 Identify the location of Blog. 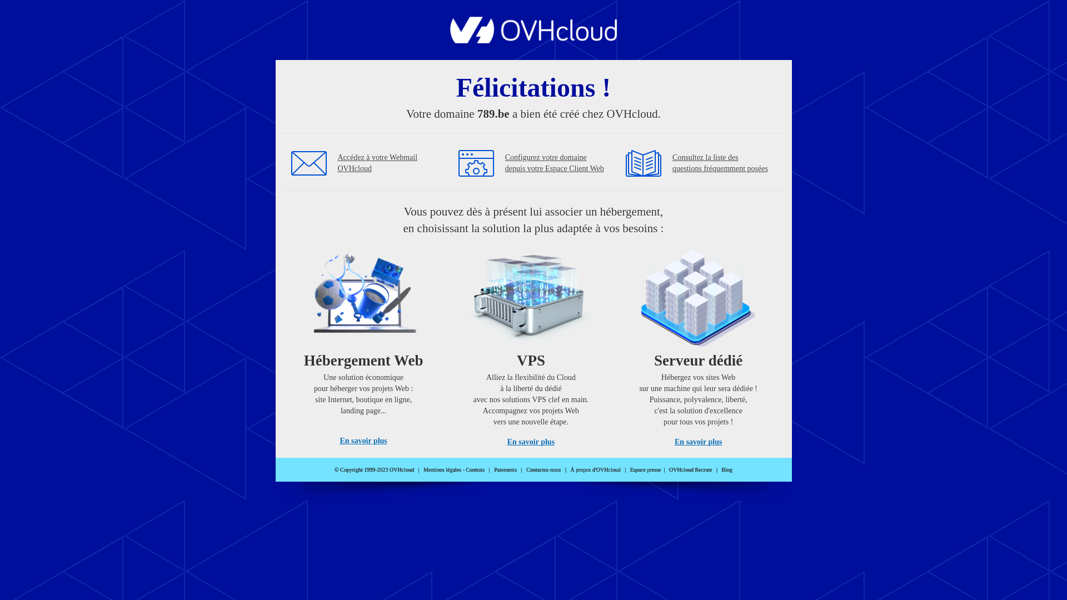
(727, 470).